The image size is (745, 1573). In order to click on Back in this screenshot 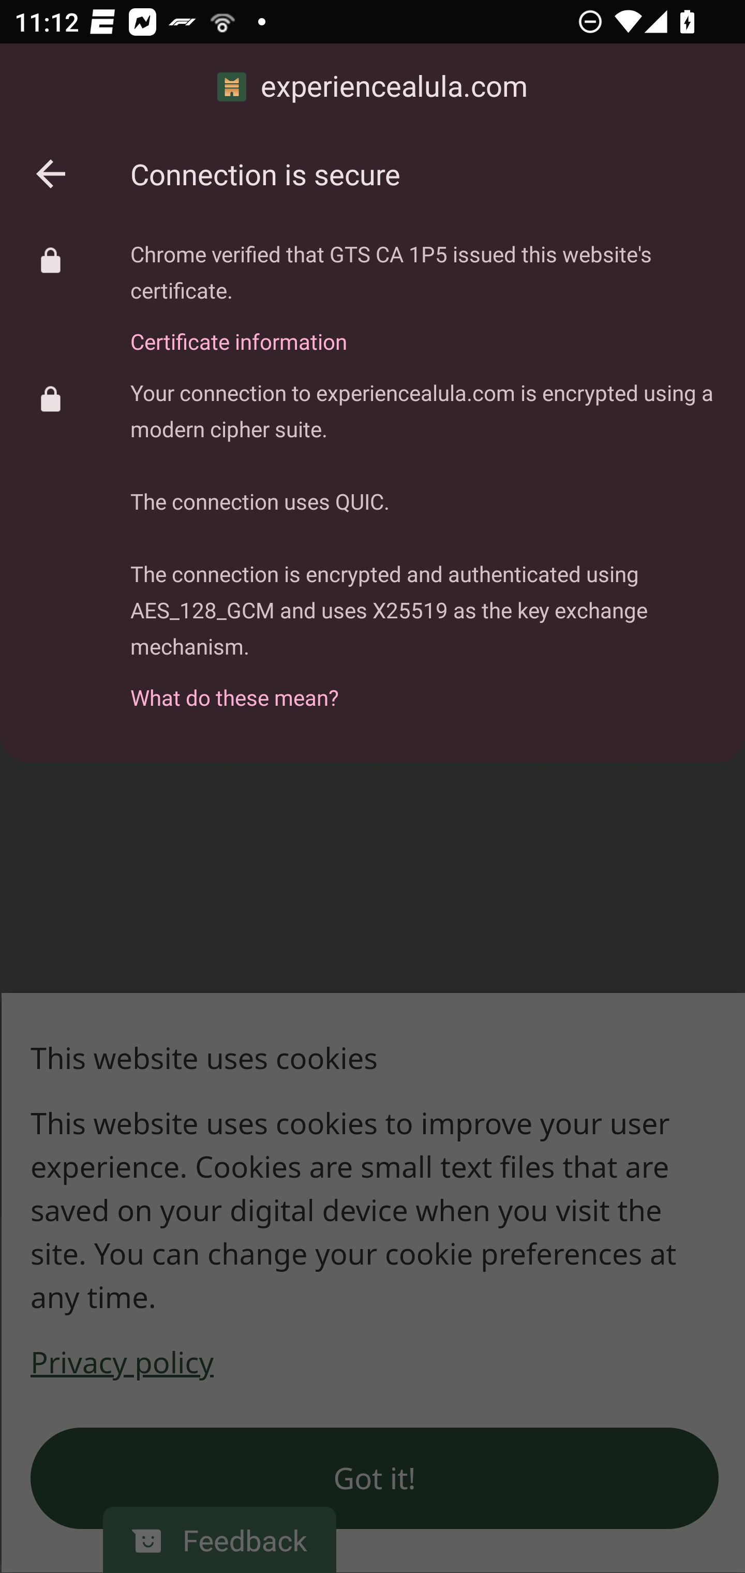, I will do `click(51, 174)`.